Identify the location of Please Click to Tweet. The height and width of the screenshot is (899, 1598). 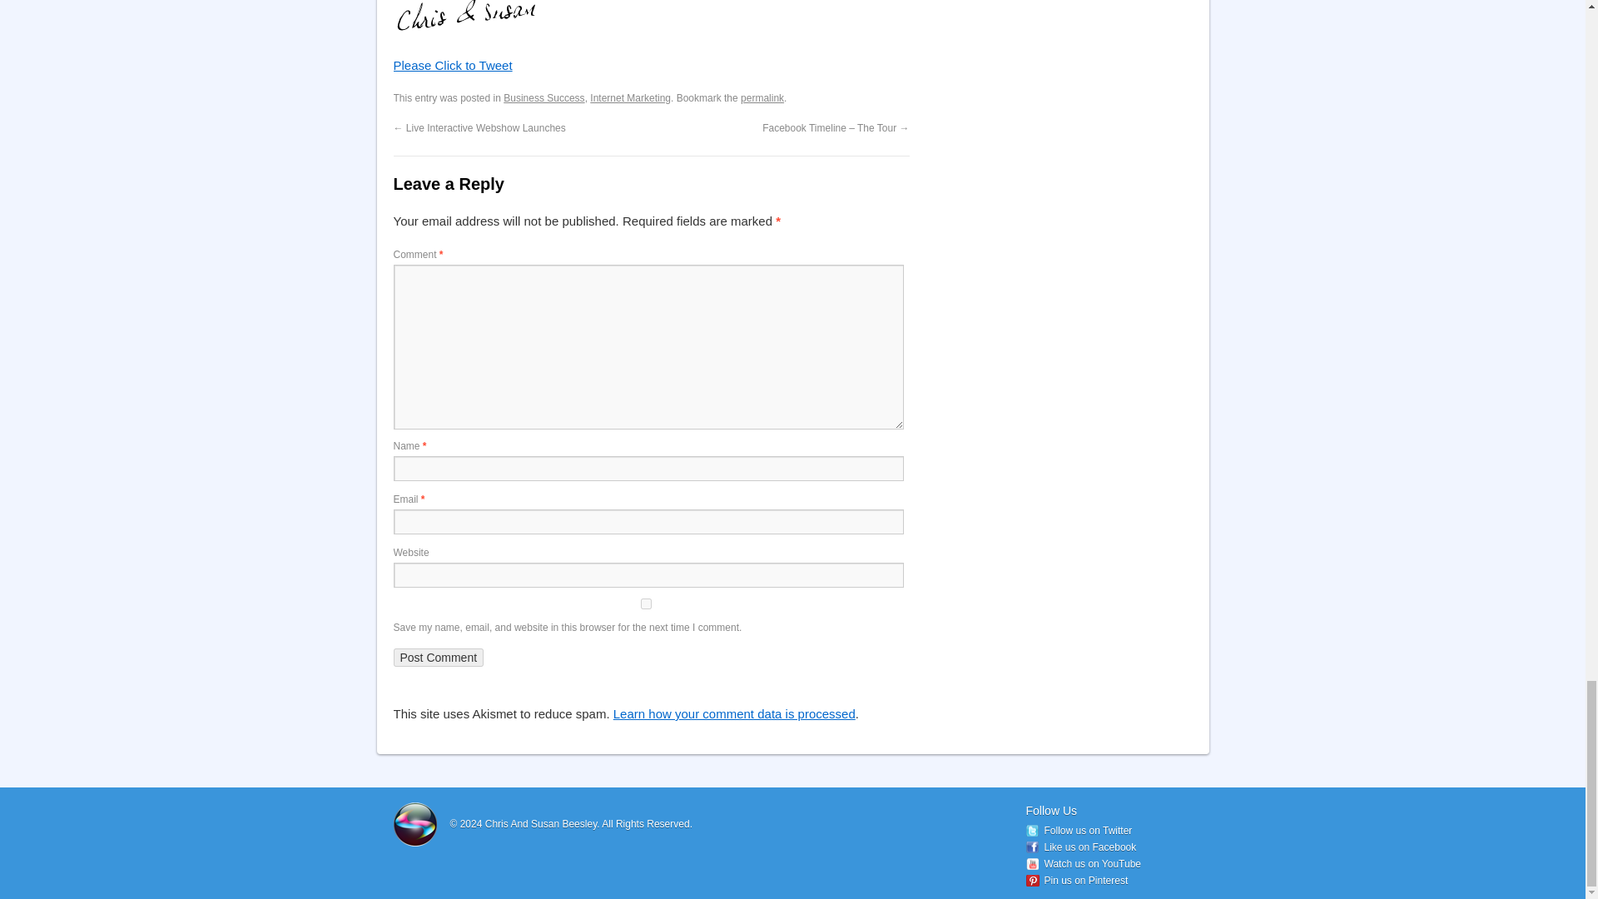
(452, 65).